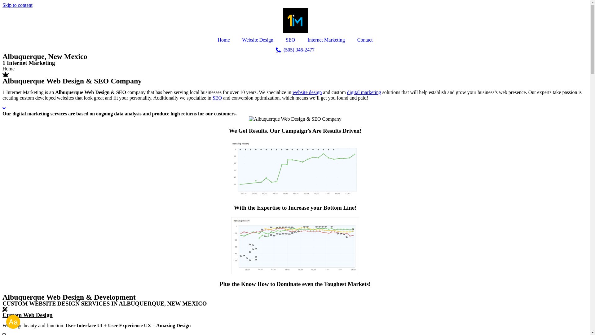 The image size is (595, 335). What do you see at coordinates (258, 40) in the screenshot?
I see `Website Design` at bounding box center [258, 40].